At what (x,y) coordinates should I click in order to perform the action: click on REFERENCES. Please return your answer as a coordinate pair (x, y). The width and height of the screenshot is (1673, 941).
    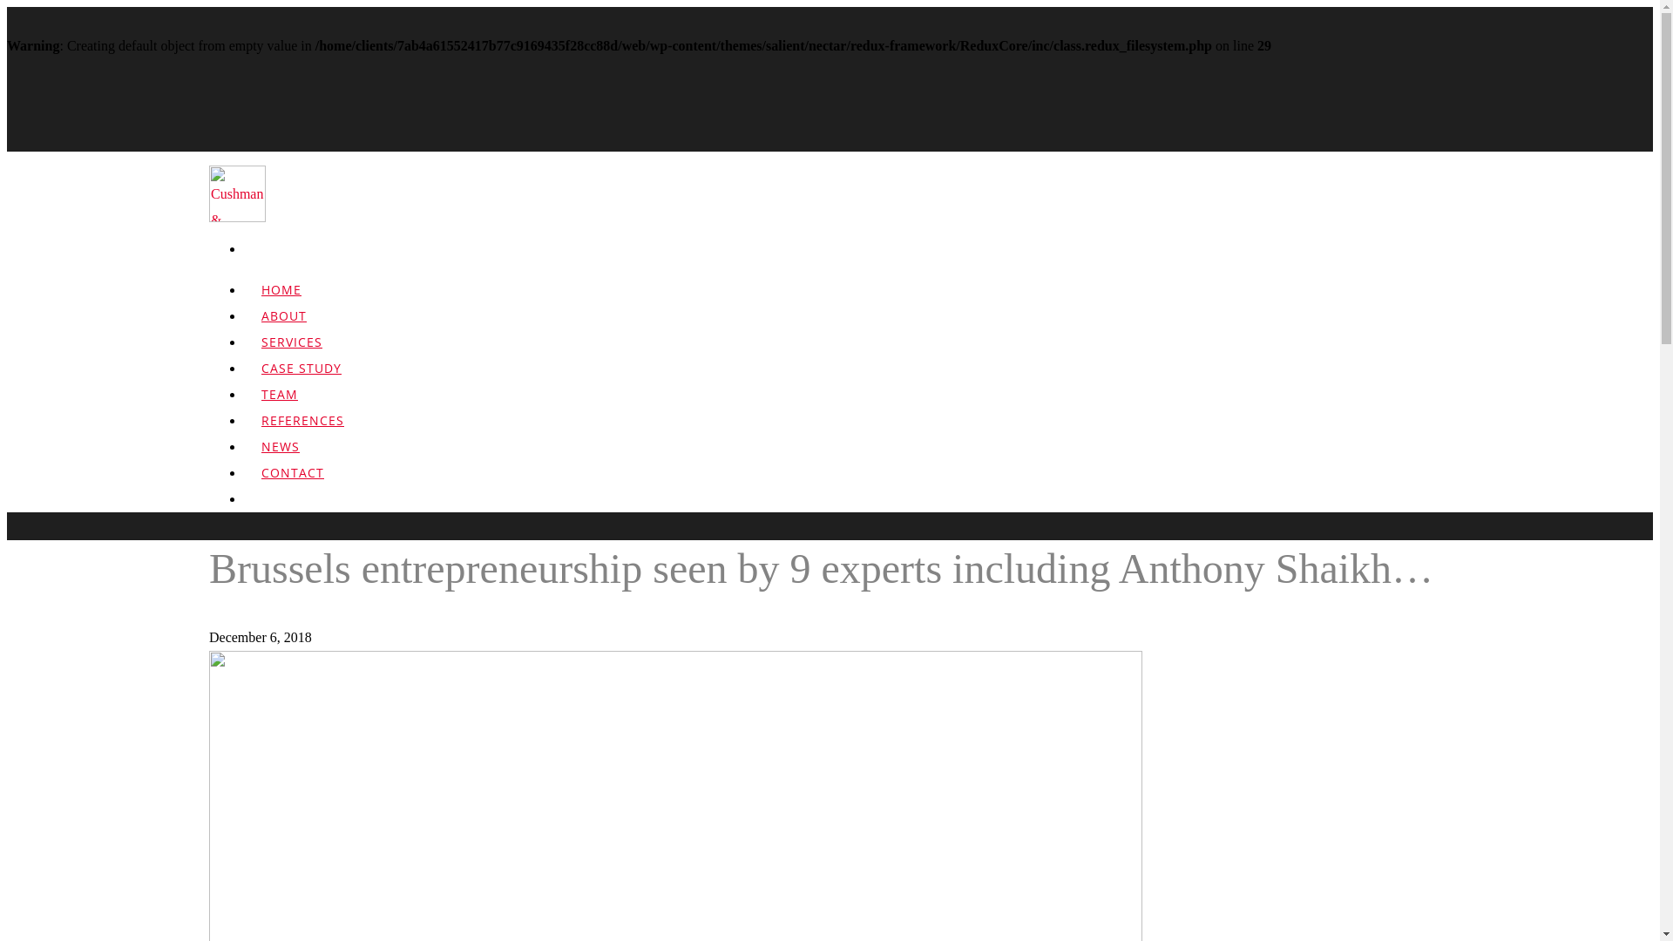
    Looking at the image, I should click on (303, 432).